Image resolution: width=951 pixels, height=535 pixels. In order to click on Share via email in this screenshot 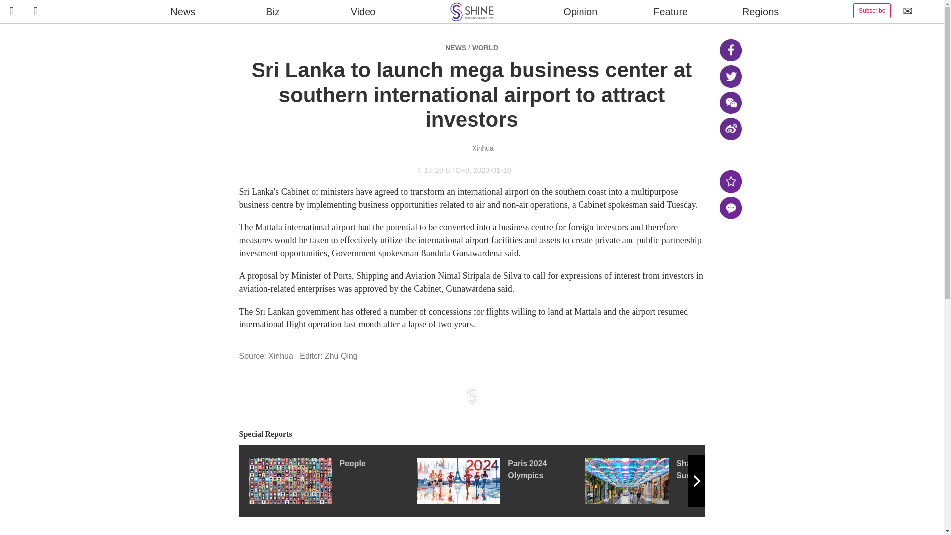, I will do `click(730, 155)`.